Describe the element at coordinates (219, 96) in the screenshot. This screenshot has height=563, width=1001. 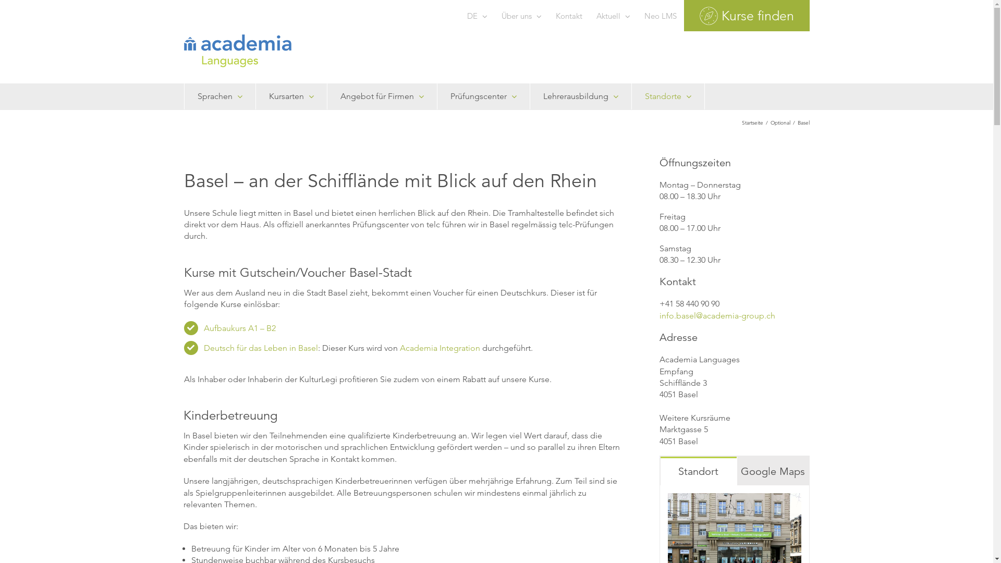
I see `Sprachen` at that location.